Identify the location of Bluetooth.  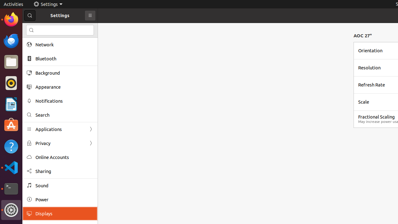
(64, 58).